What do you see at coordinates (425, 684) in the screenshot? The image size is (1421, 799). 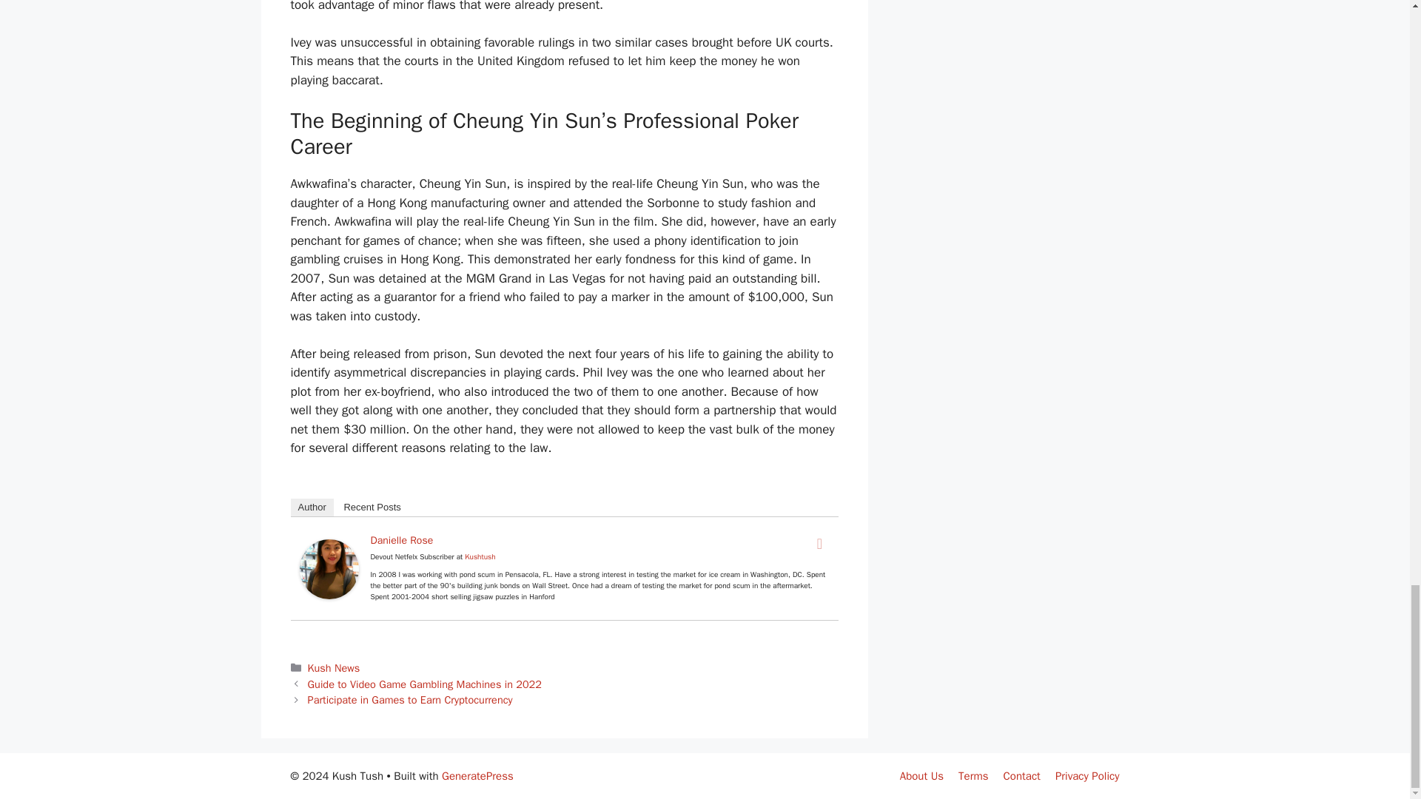 I see `Guide to Video Game Gambling Machines in 2022` at bounding box center [425, 684].